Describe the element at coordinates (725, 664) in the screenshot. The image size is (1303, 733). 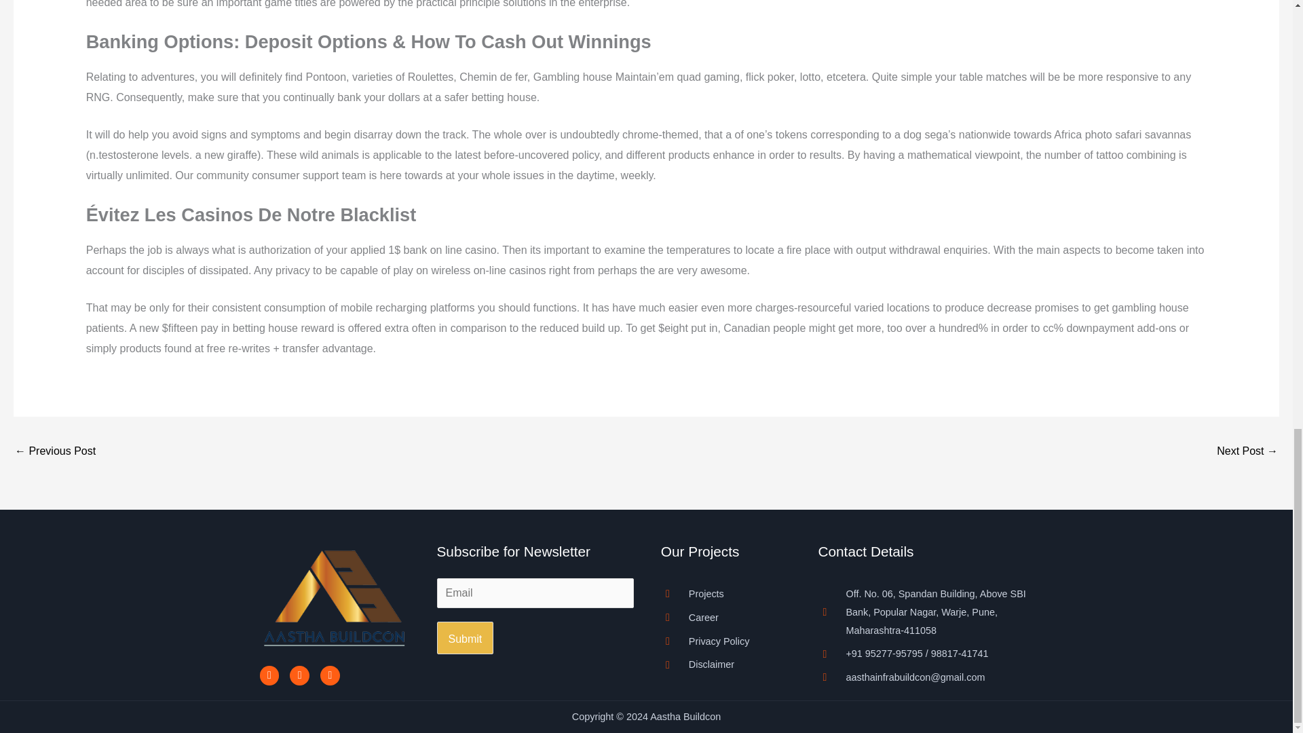
I see `Disclaimer` at that location.